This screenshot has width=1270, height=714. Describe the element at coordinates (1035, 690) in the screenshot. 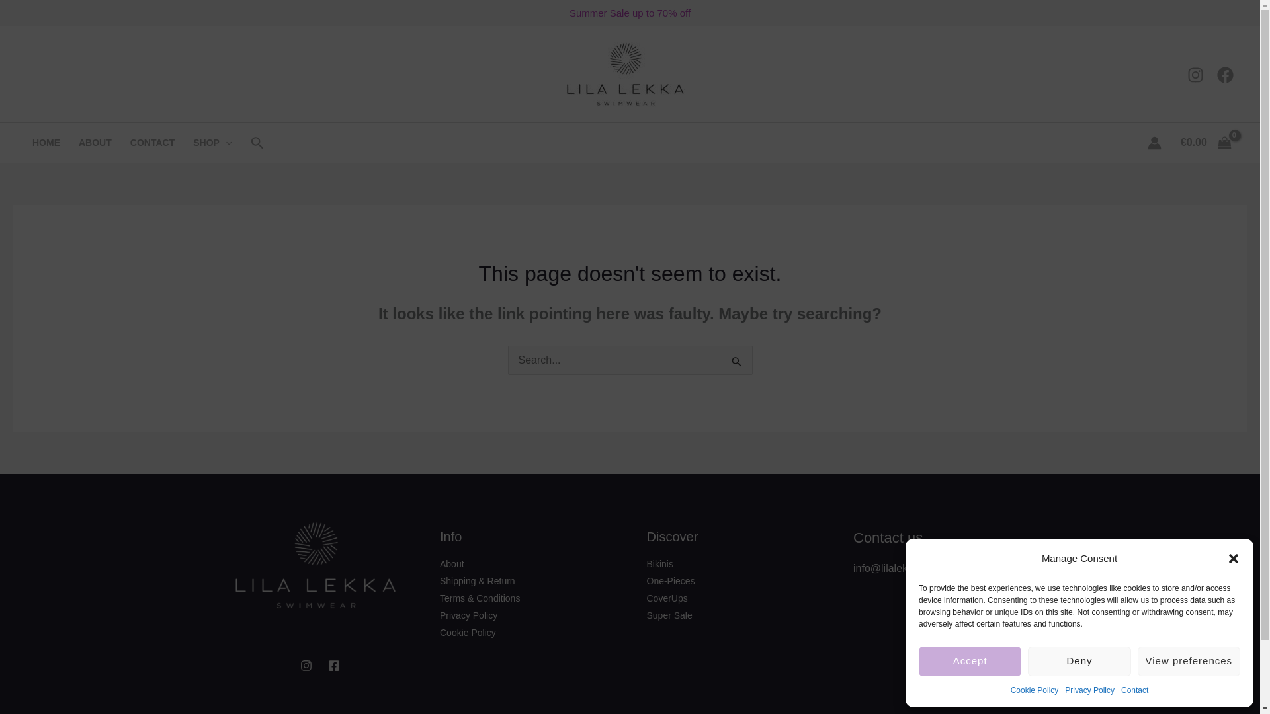

I see `Cookie Policy` at that location.